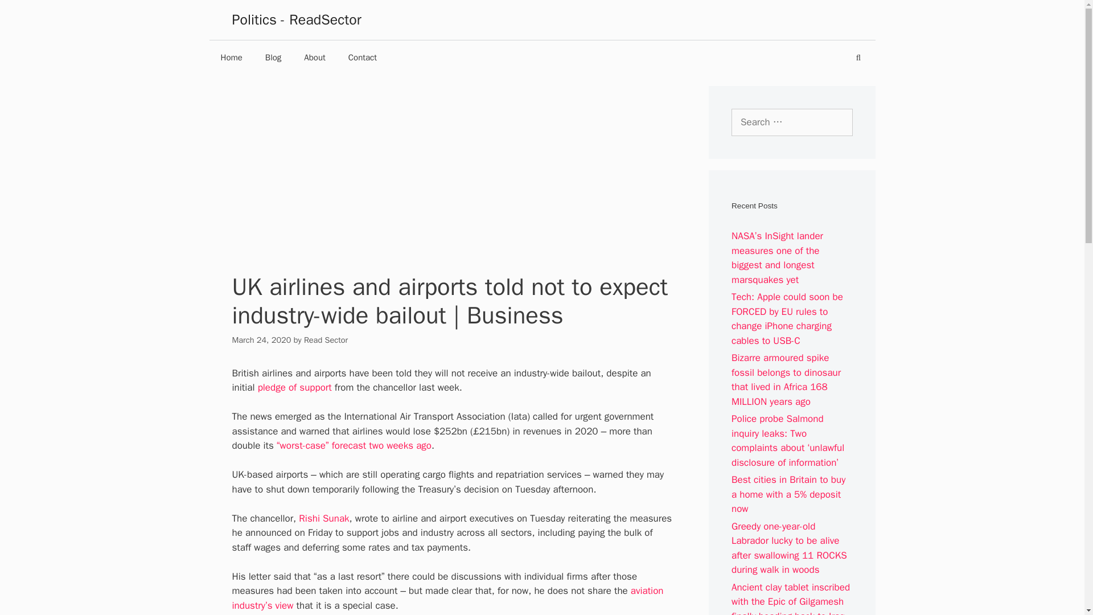 The width and height of the screenshot is (1093, 615). What do you see at coordinates (791, 122) in the screenshot?
I see `Search for:` at bounding box center [791, 122].